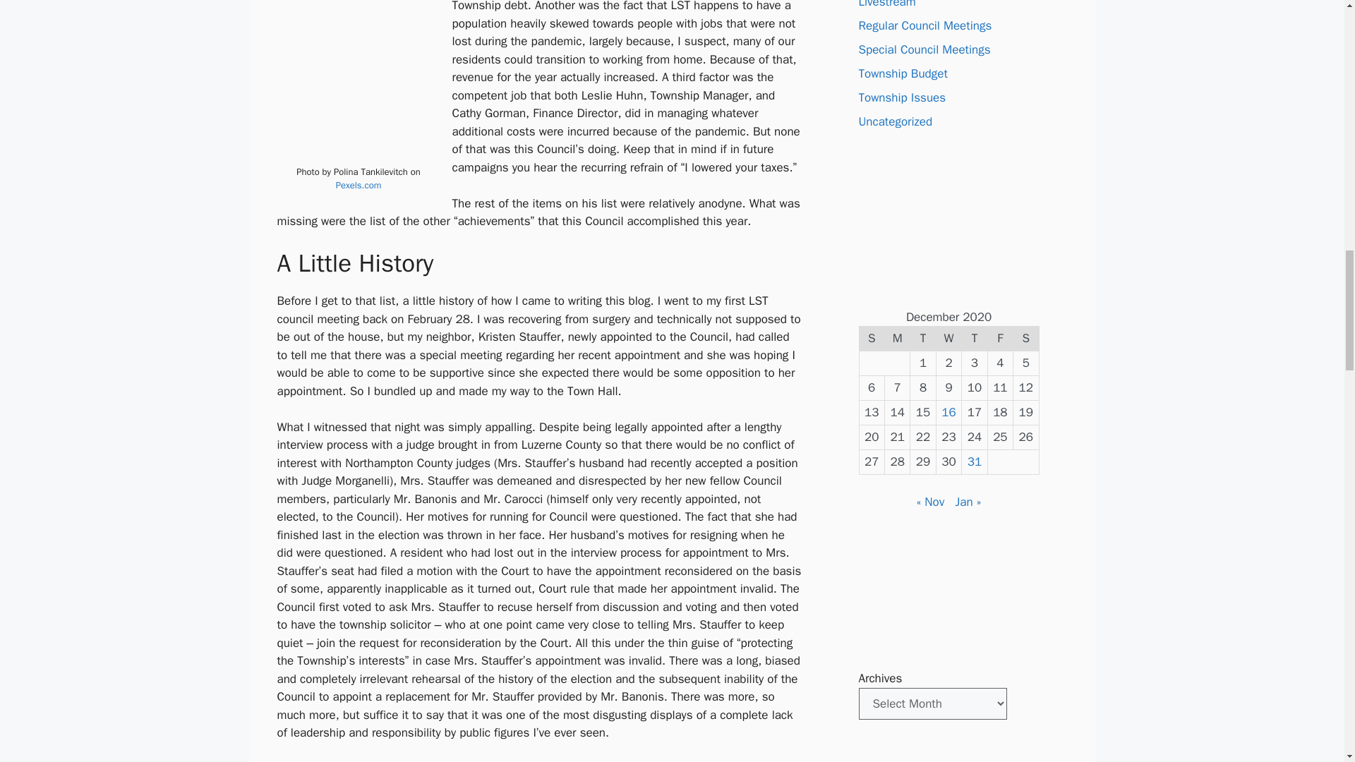  I want to click on Regular Council Meetings, so click(925, 25).